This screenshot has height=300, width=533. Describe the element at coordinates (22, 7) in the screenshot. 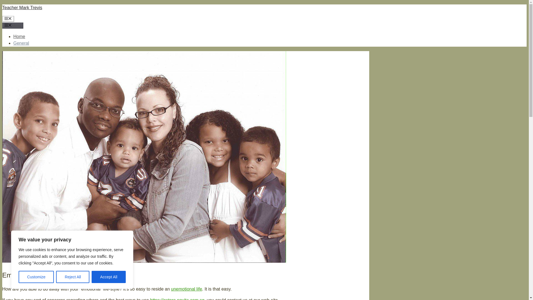

I see `Teacher Mark Trevis` at that location.